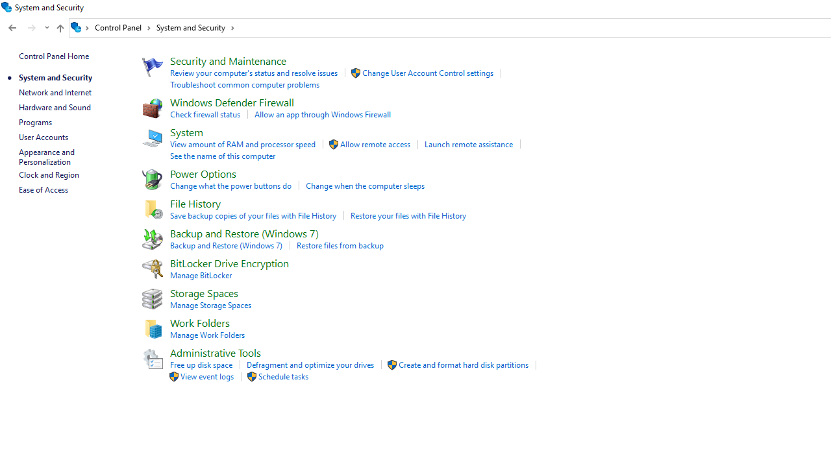  What do you see at coordinates (6, 7) in the screenshot?
I see `System` at bounding box center [6, 7].